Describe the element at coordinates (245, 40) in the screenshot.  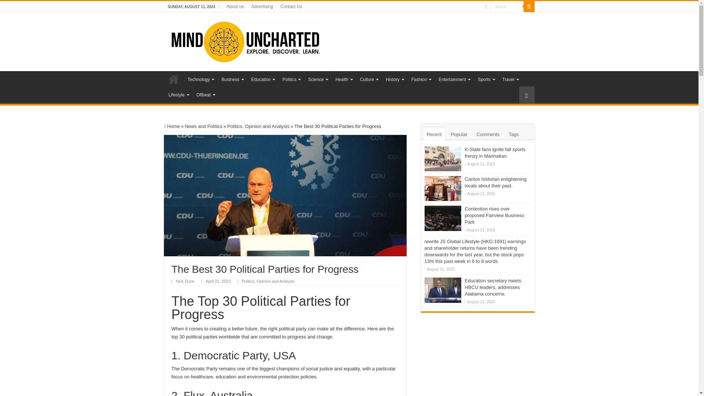
I see `Mind Uncharted` at that location.